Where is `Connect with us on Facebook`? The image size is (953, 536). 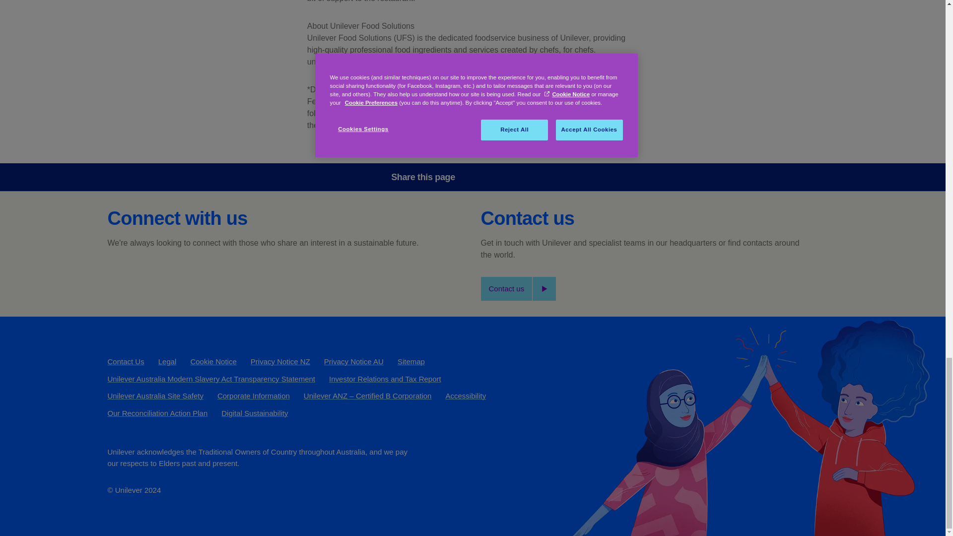 Connect with us on Facebook is located at coordinates (118, 276).